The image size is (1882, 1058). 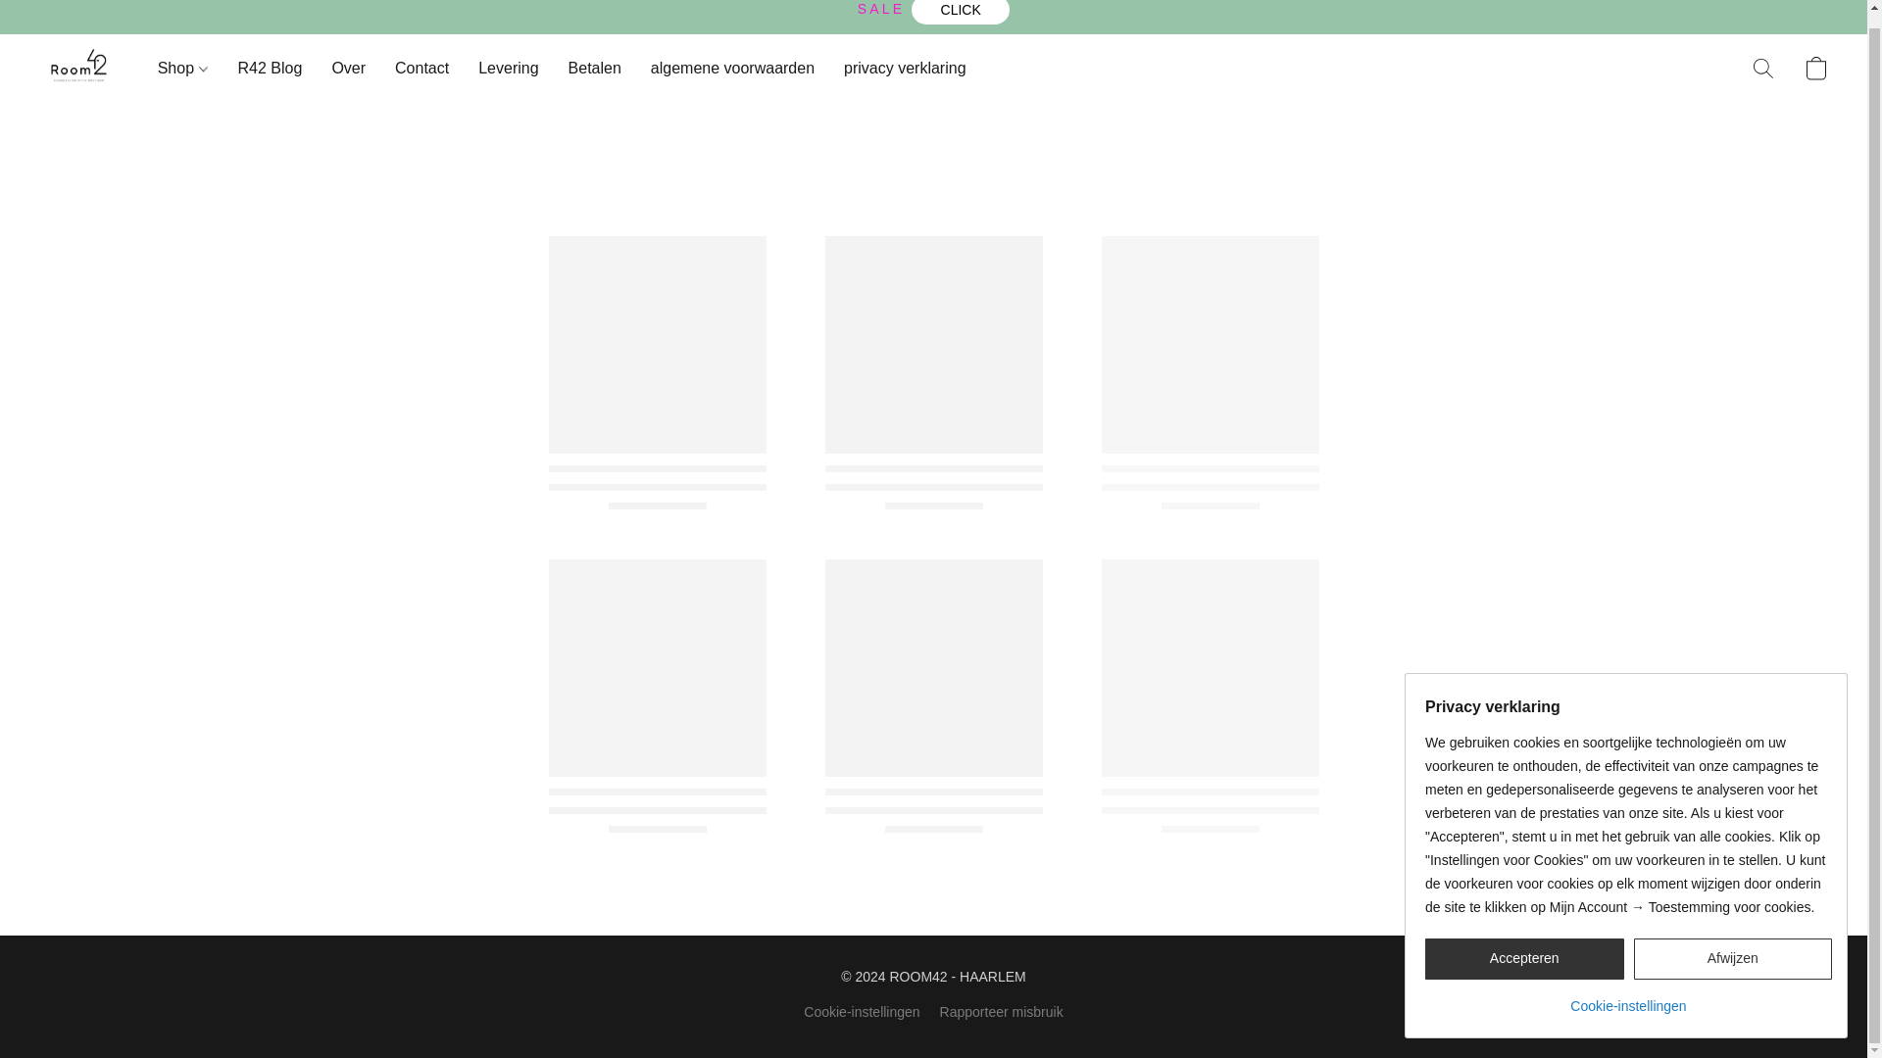 I want to click on Zoeken op website, so click(x=1762, y=68).